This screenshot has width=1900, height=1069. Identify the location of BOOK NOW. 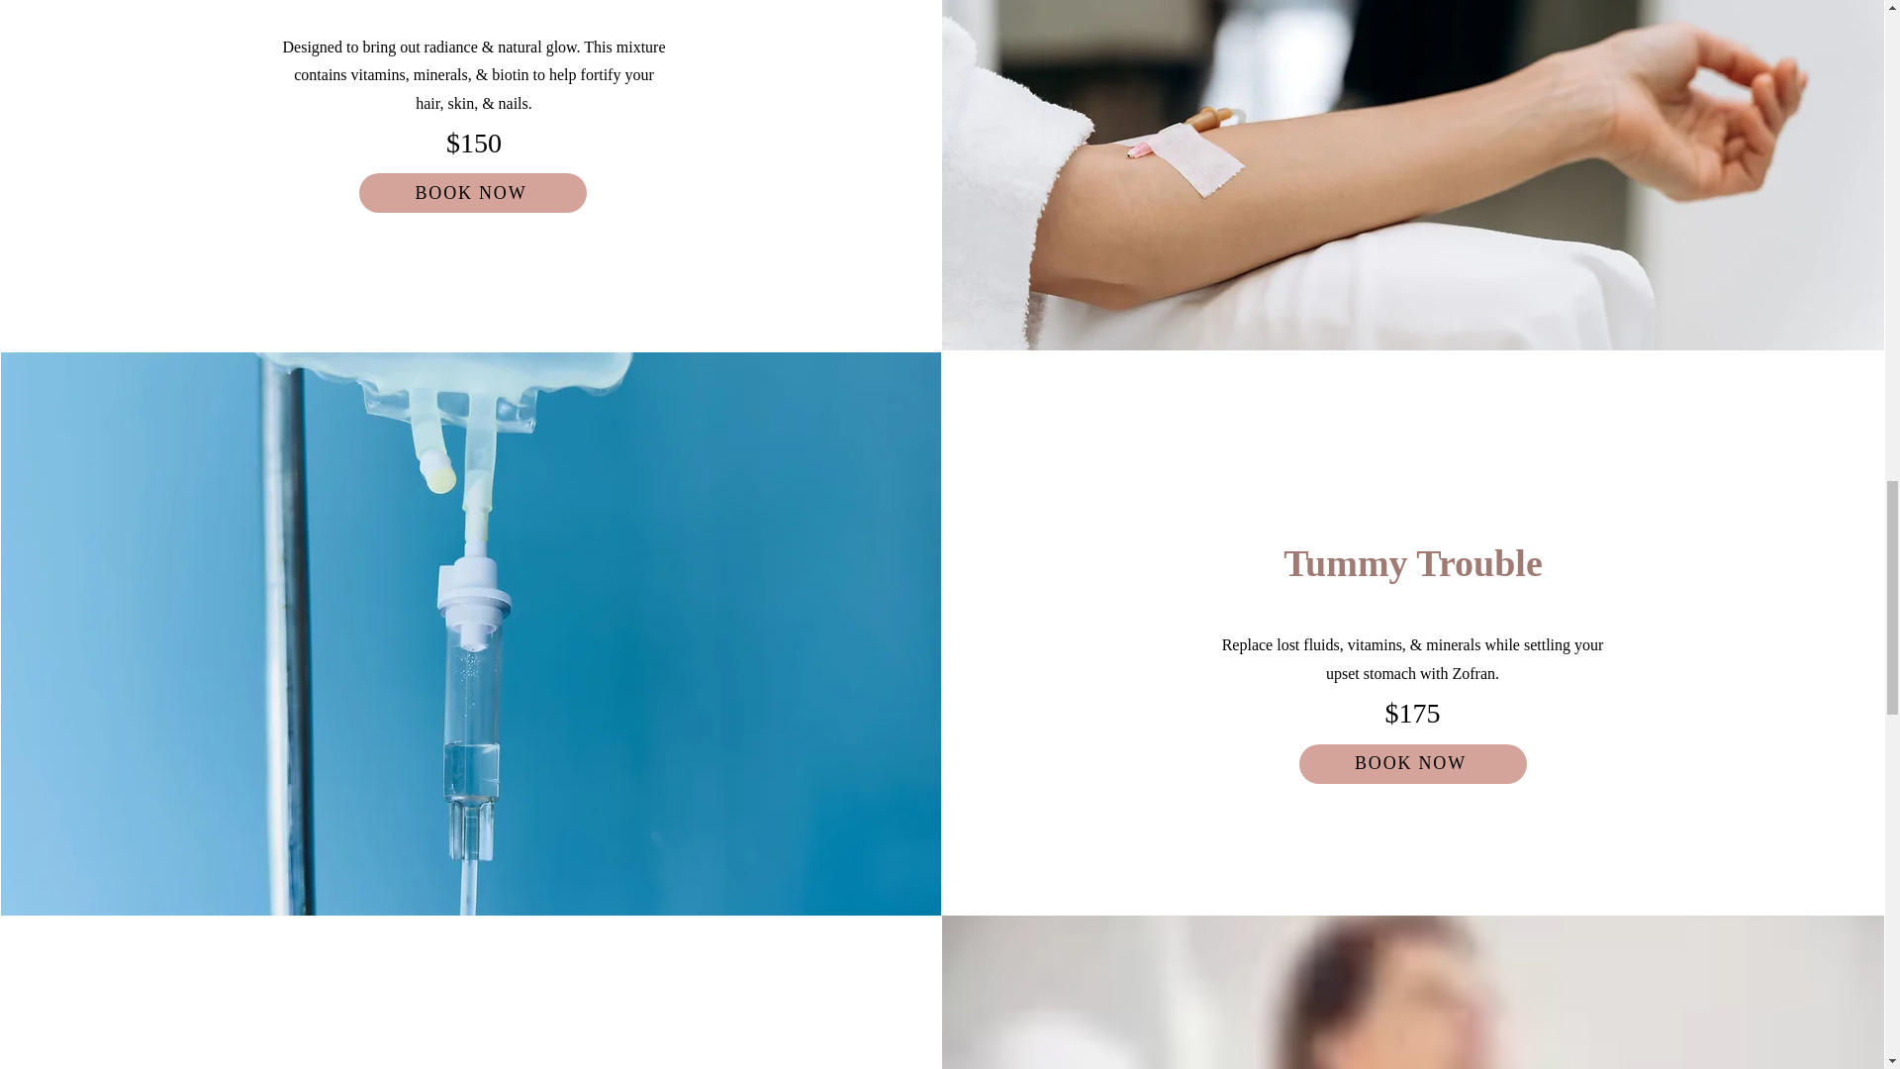
(1413, 763).